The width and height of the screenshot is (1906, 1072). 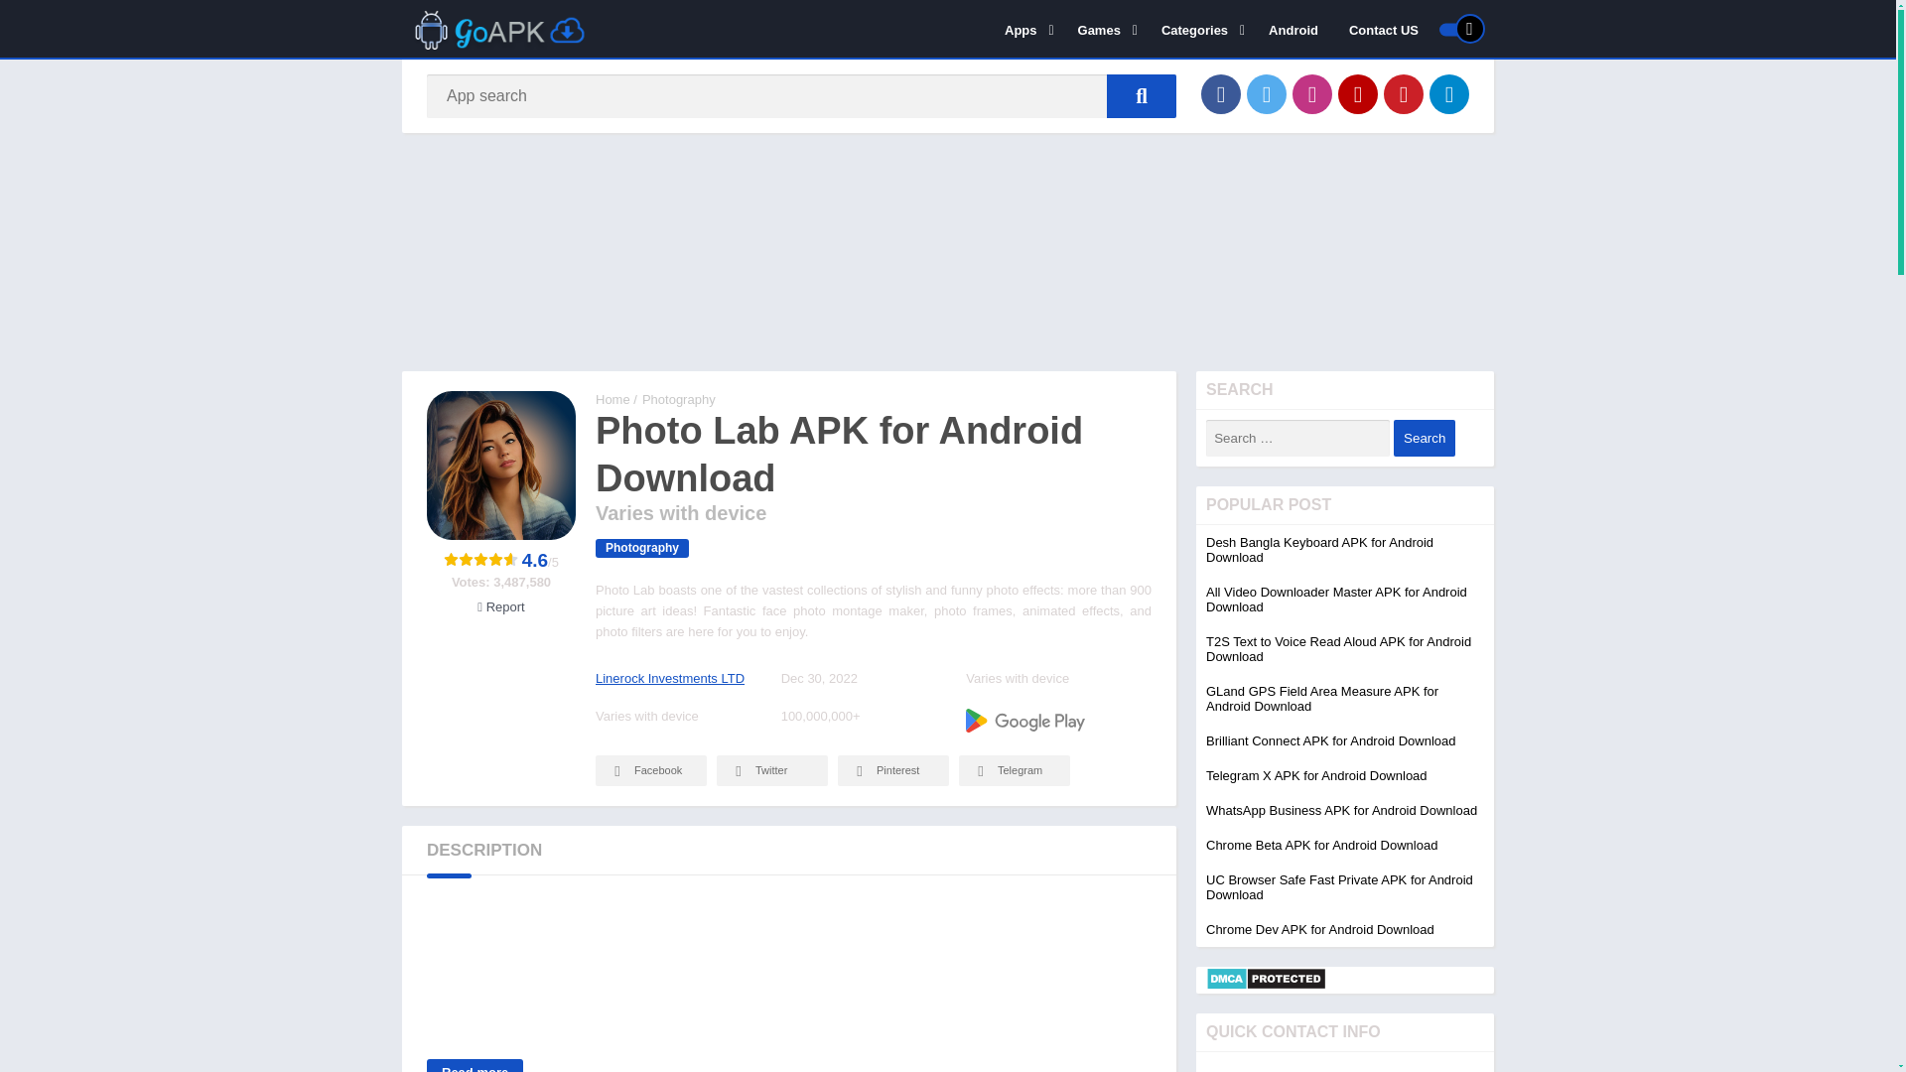 What do you see at coordinates (1024, 29) in the screenshot?
I see `Apps` at bounding box center [1024, 29].